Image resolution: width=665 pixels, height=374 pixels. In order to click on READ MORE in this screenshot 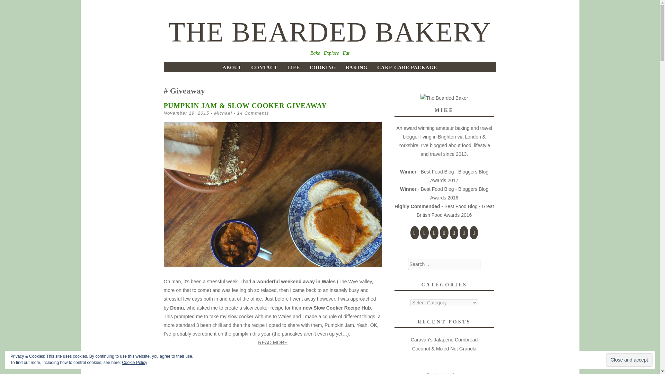, I will do `click(273, 343)`.